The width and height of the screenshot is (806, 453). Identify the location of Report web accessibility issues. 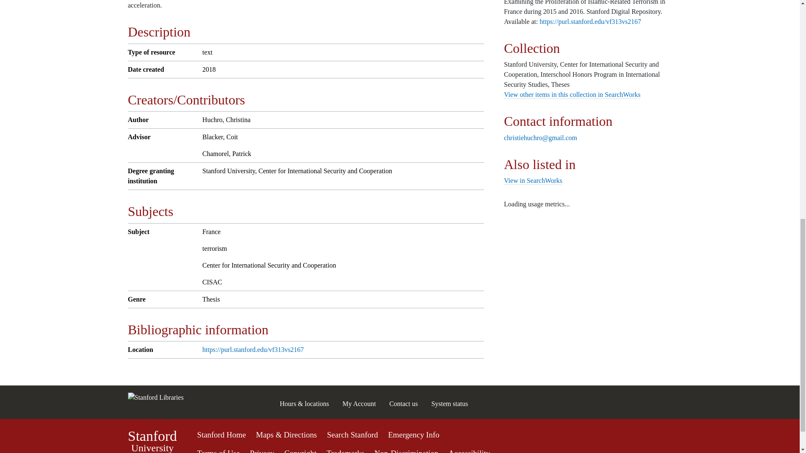
(469, 451).